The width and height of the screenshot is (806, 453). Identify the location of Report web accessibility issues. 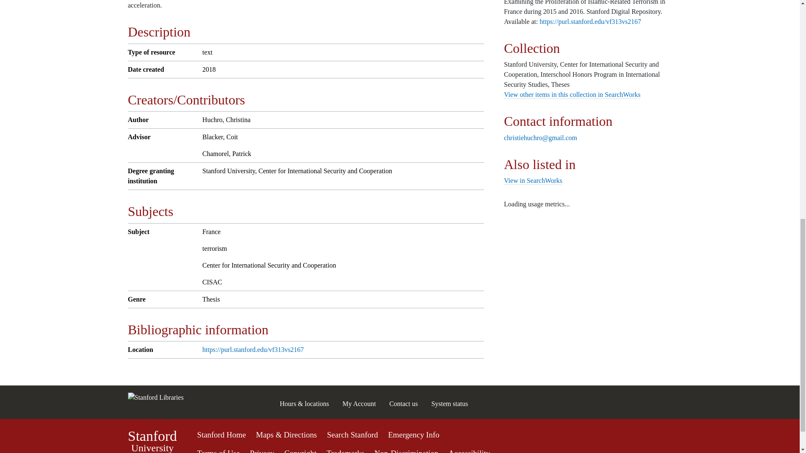
(469, 451).